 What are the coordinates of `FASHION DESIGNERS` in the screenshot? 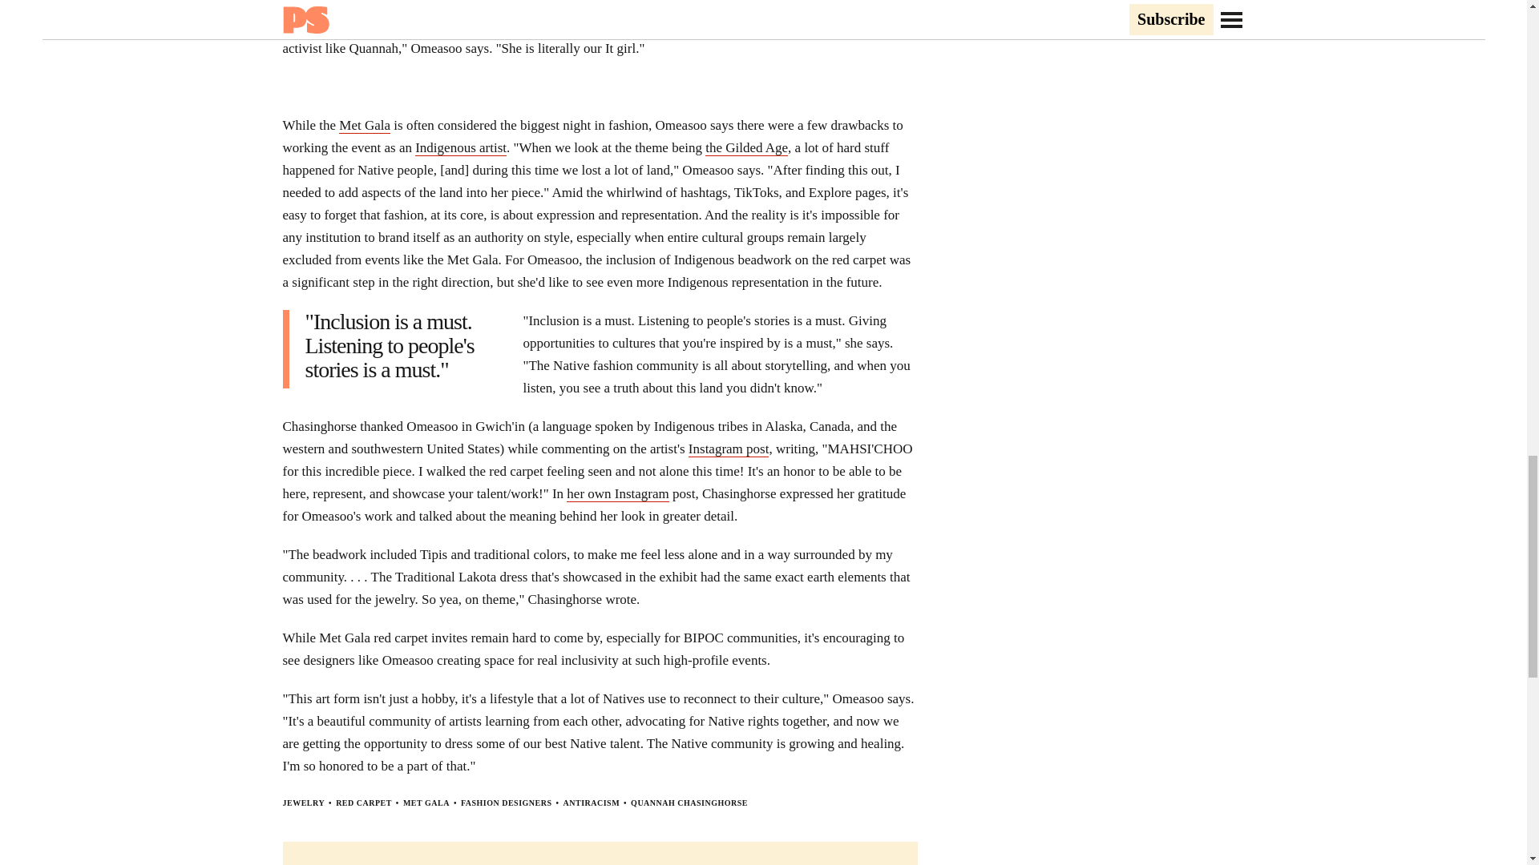 It's located at (507, 803).